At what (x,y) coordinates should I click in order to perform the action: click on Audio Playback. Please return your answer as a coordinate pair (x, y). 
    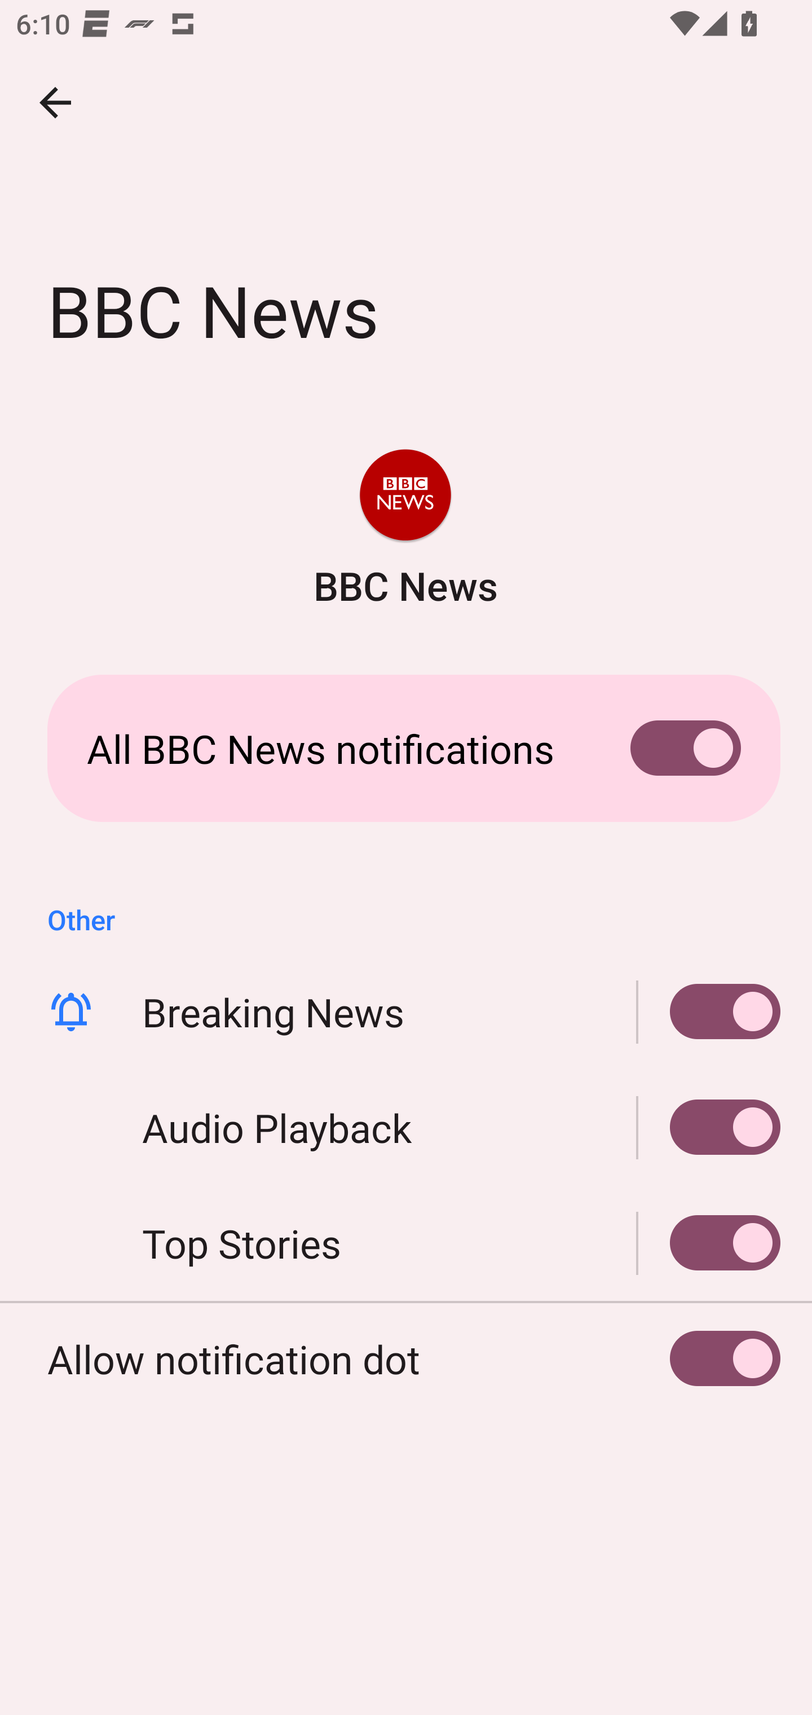
    Looking at the image, I should click on (709, 1127).